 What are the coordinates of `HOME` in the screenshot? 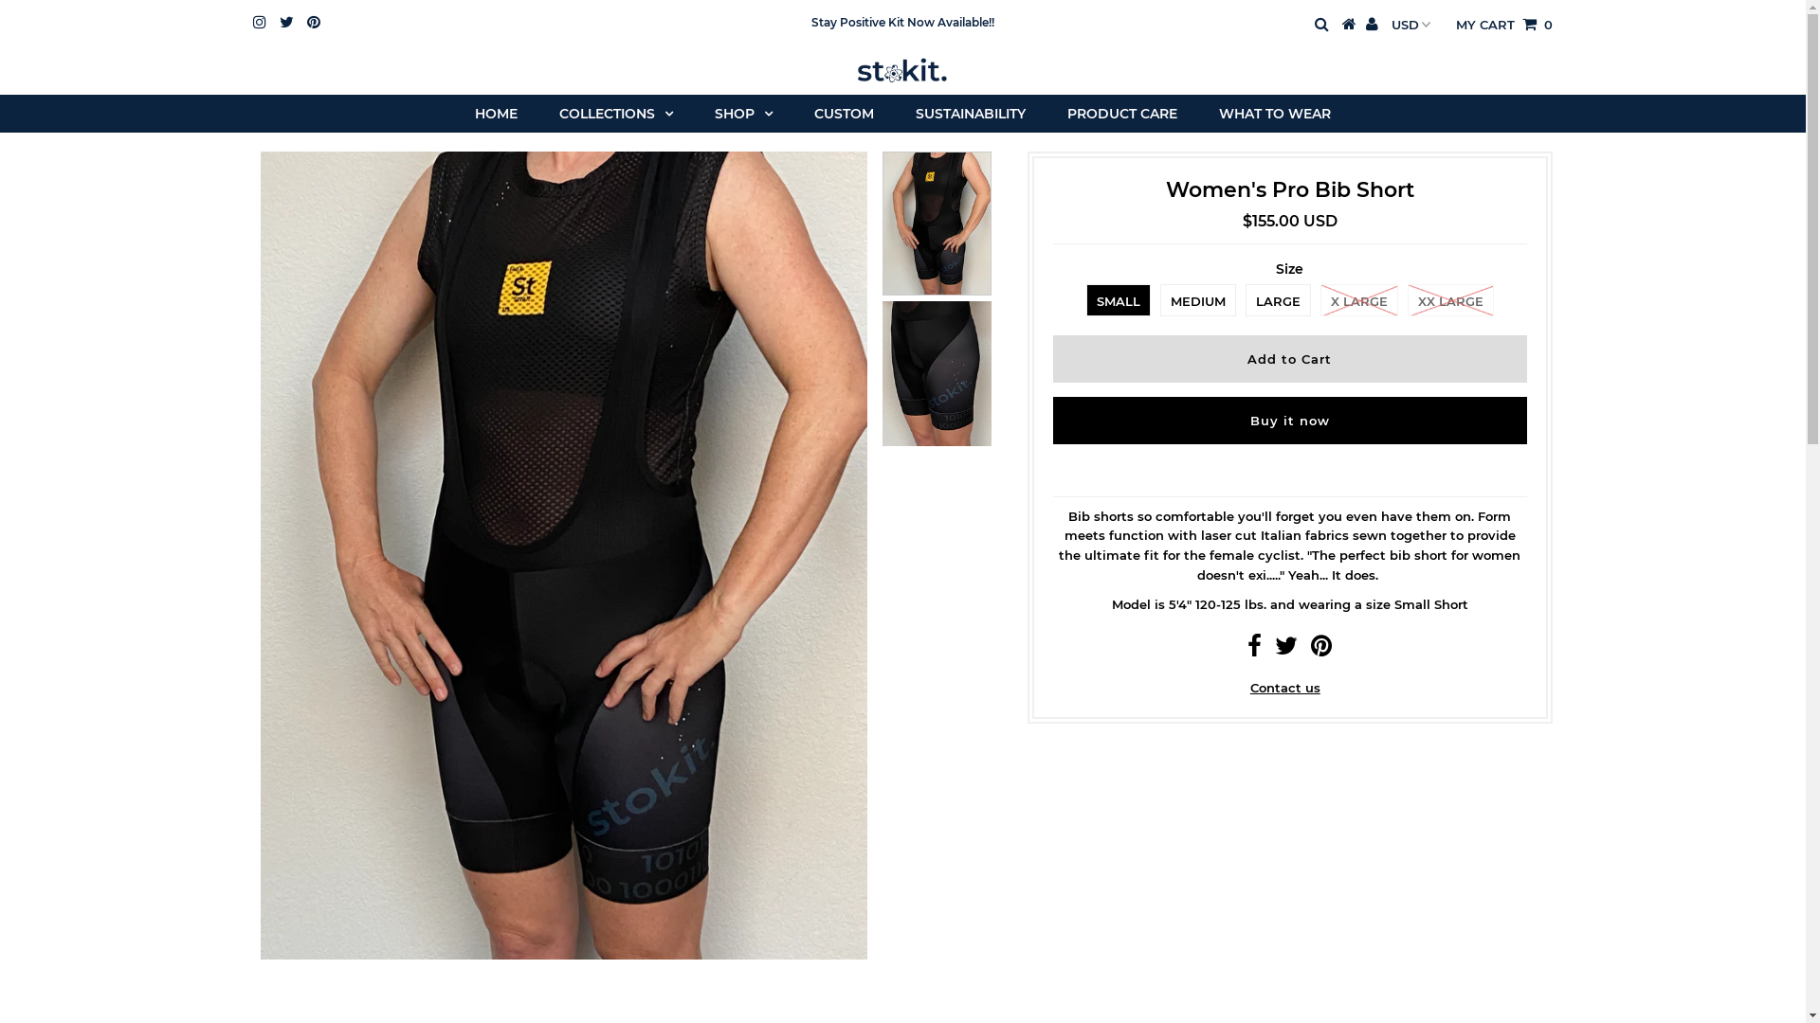 It's located at (497, 114).